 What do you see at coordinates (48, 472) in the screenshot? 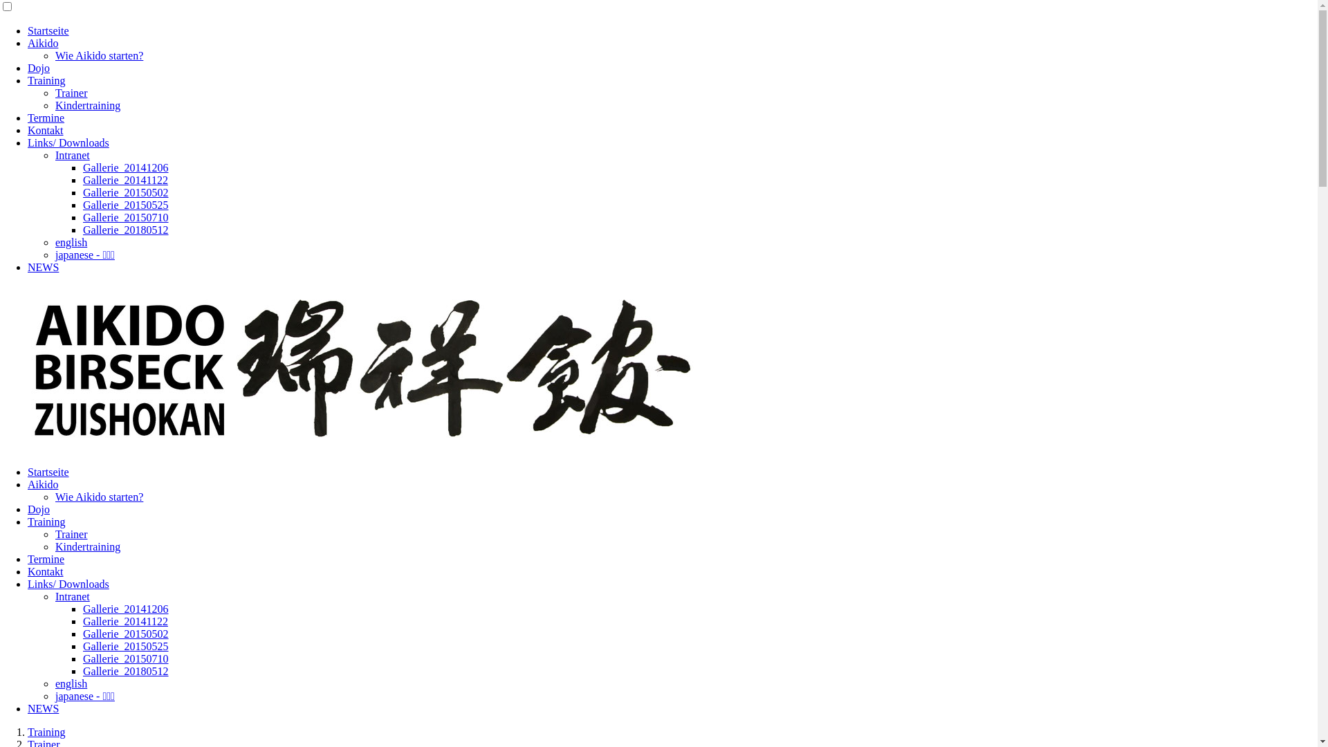
I see `Startseite` at bounding box center [48, 472].